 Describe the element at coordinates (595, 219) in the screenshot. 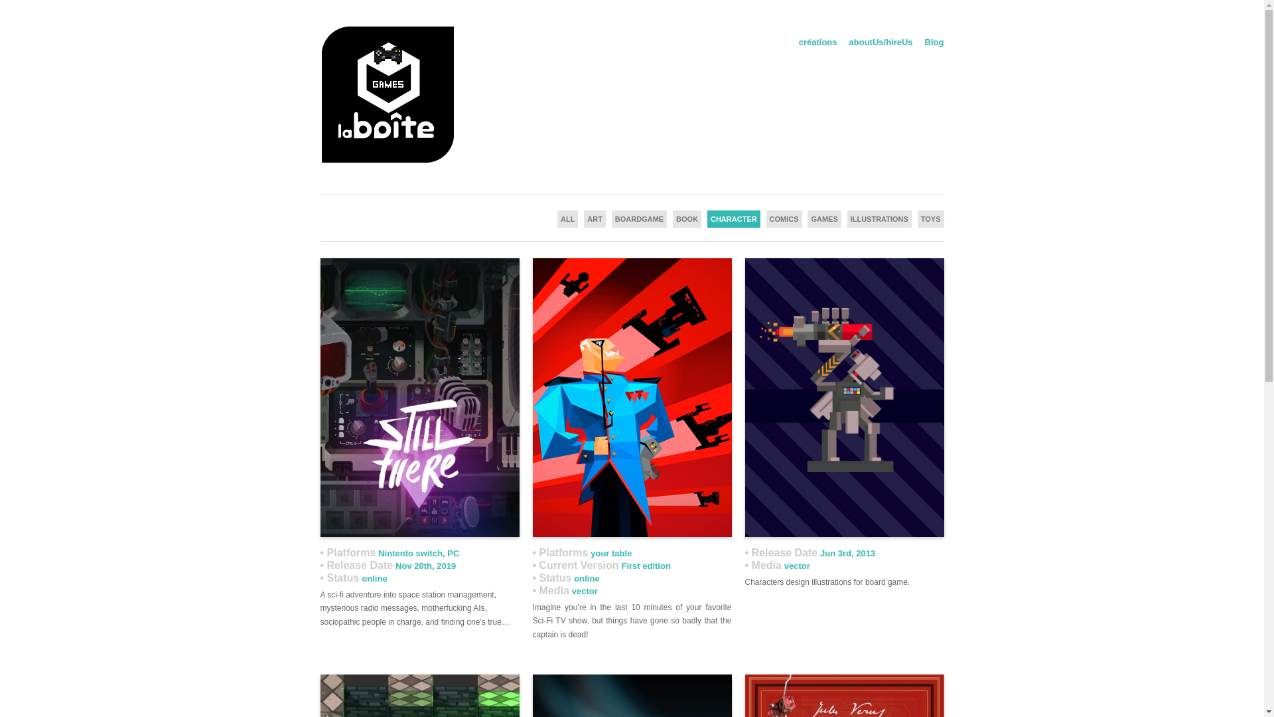

I see `ART` at that location.